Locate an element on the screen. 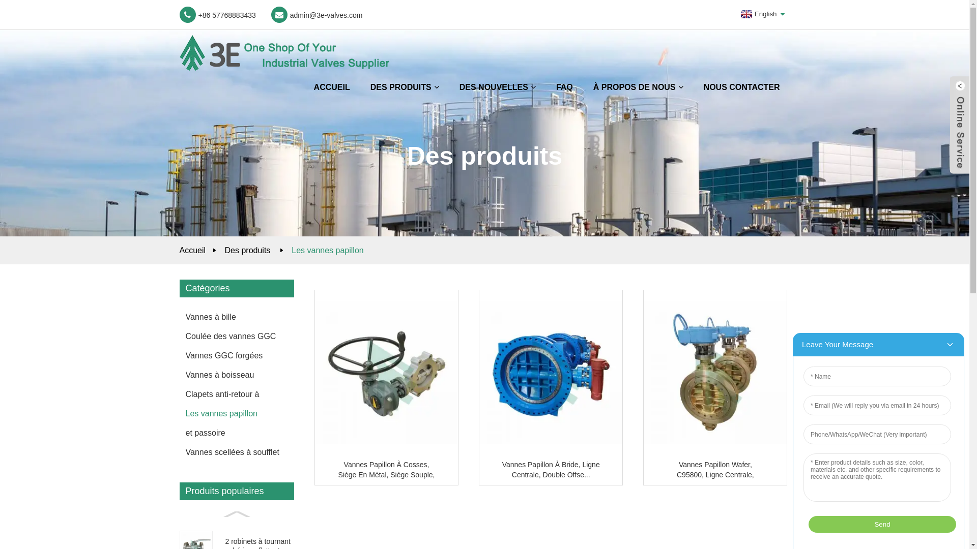  Les vannes papillon is located at coordinates (328, 250).